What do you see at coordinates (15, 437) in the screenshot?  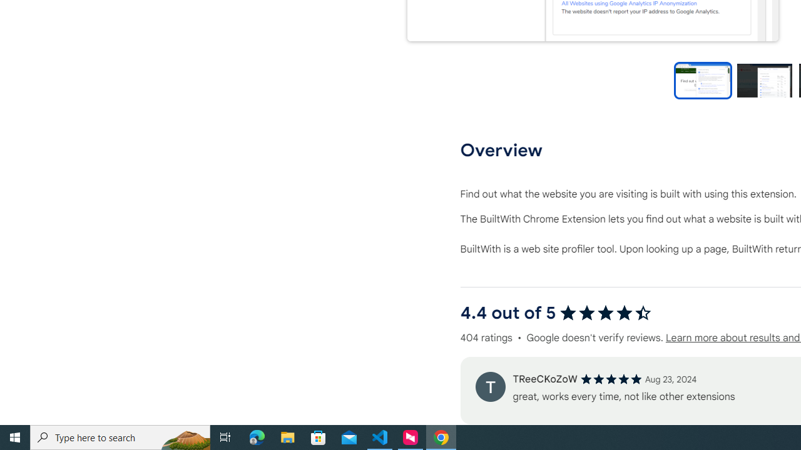 I see `Start` at bounding box center [15, 437].